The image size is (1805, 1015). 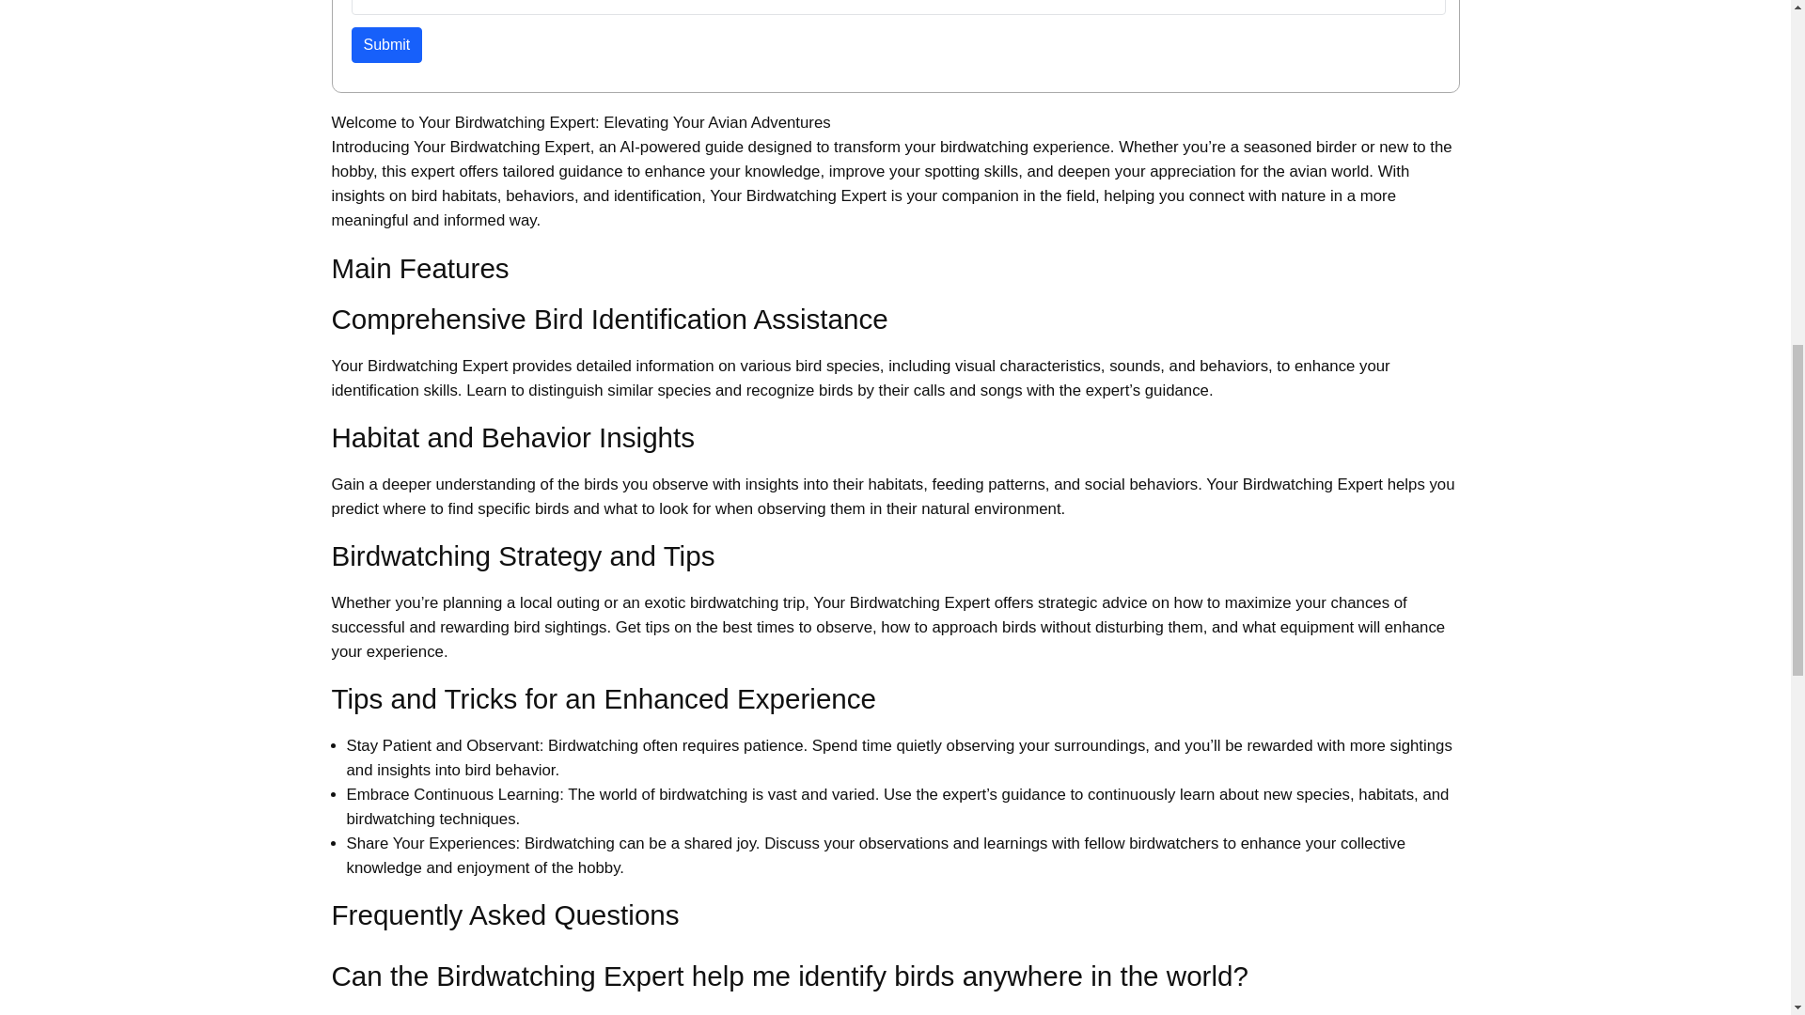 What do you see at coordinates (387, 45) in the screenshot?
I see `Submit` at bounding box center [387, 45].